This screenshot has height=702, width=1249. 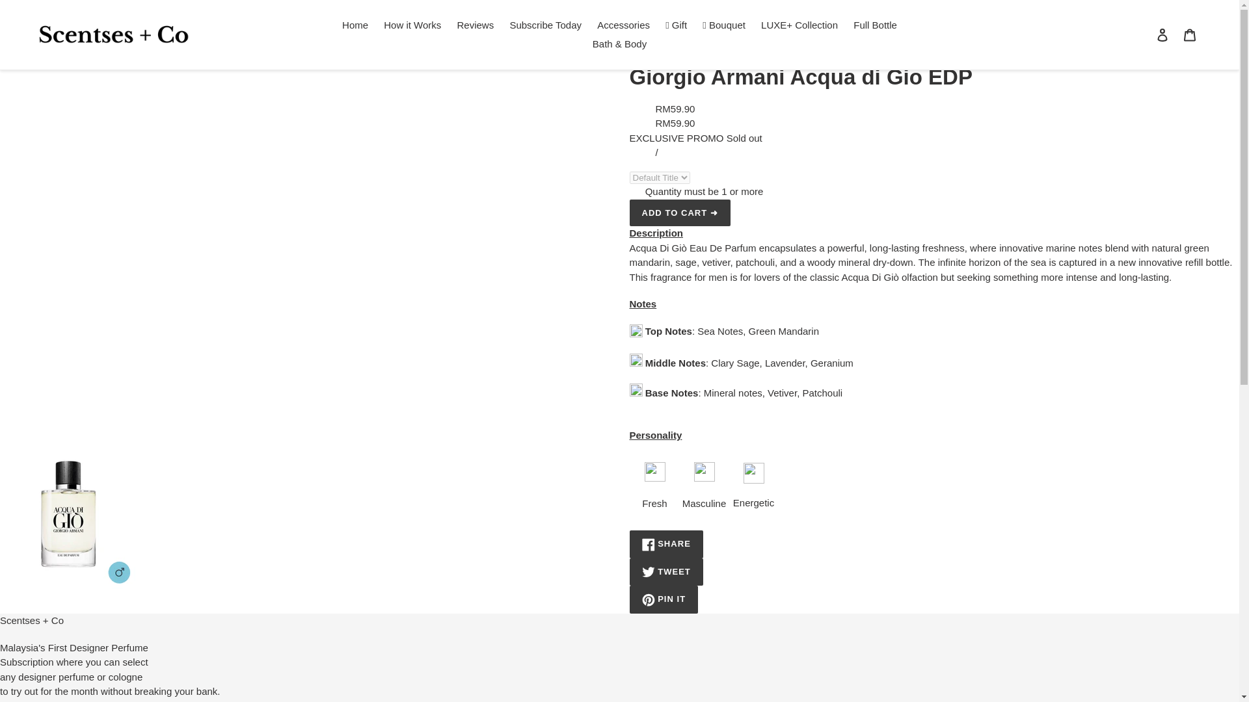 I want to click on How it Works, so click(x=412, y=25).